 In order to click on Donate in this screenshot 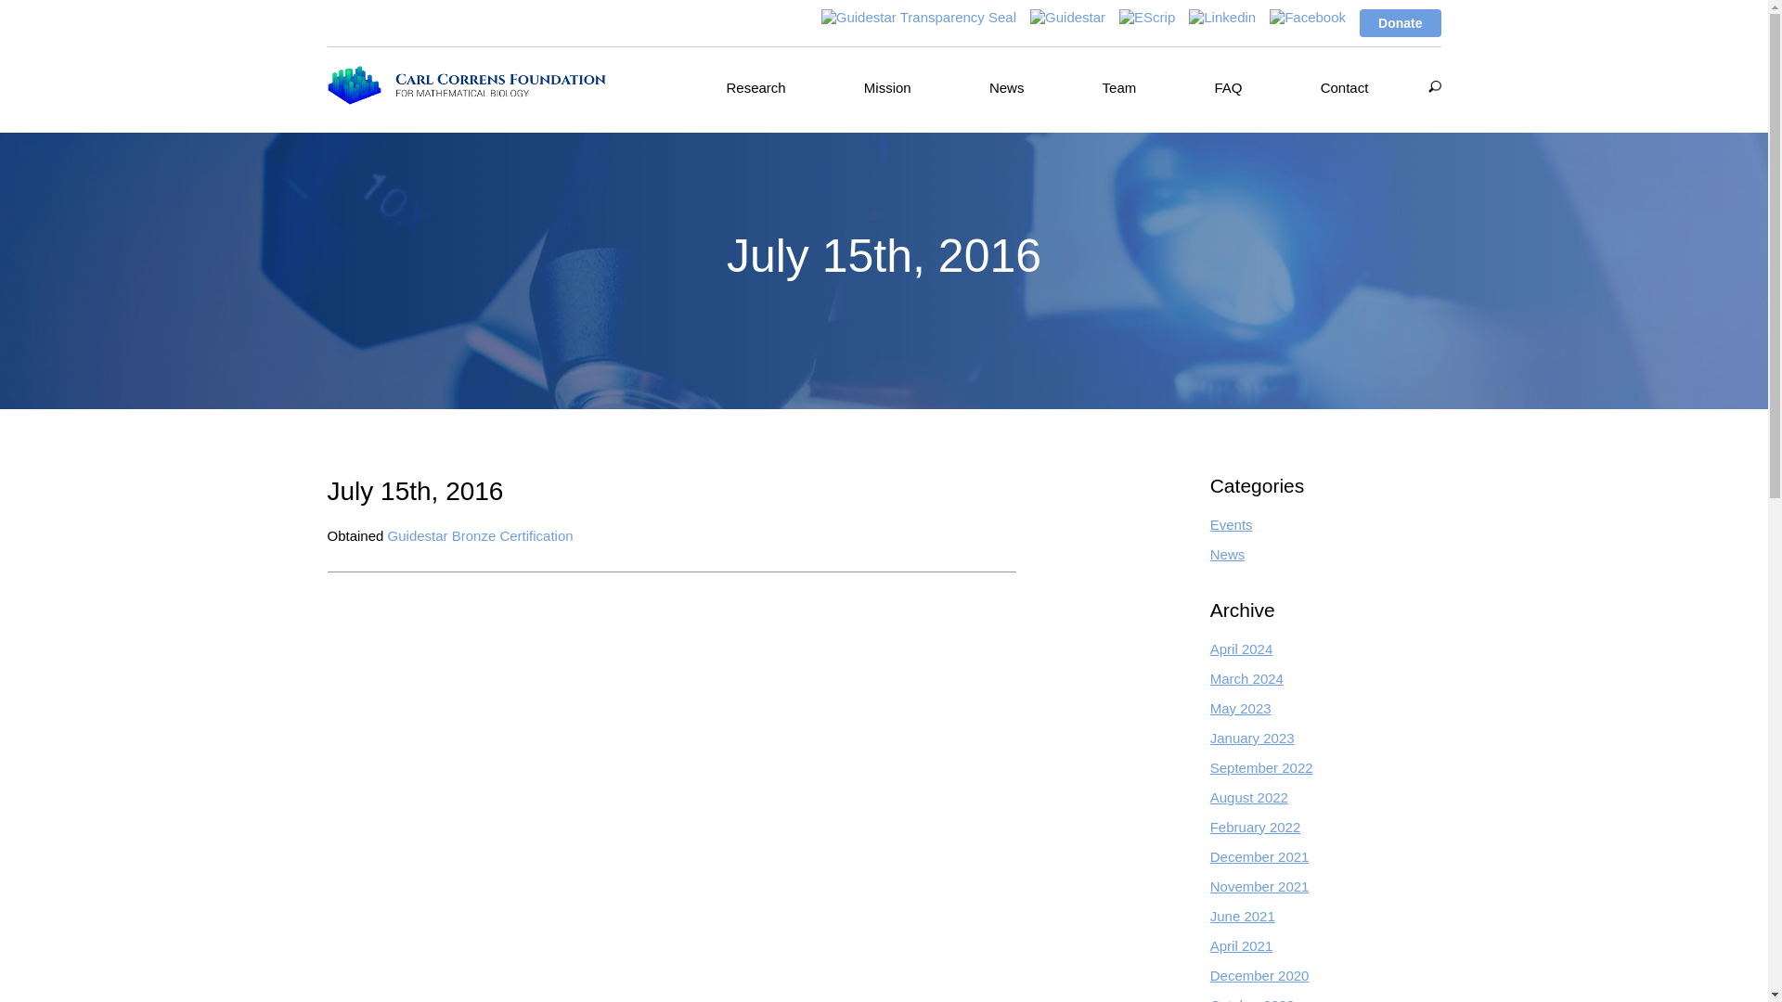, I will do `click(1400, 22)`.